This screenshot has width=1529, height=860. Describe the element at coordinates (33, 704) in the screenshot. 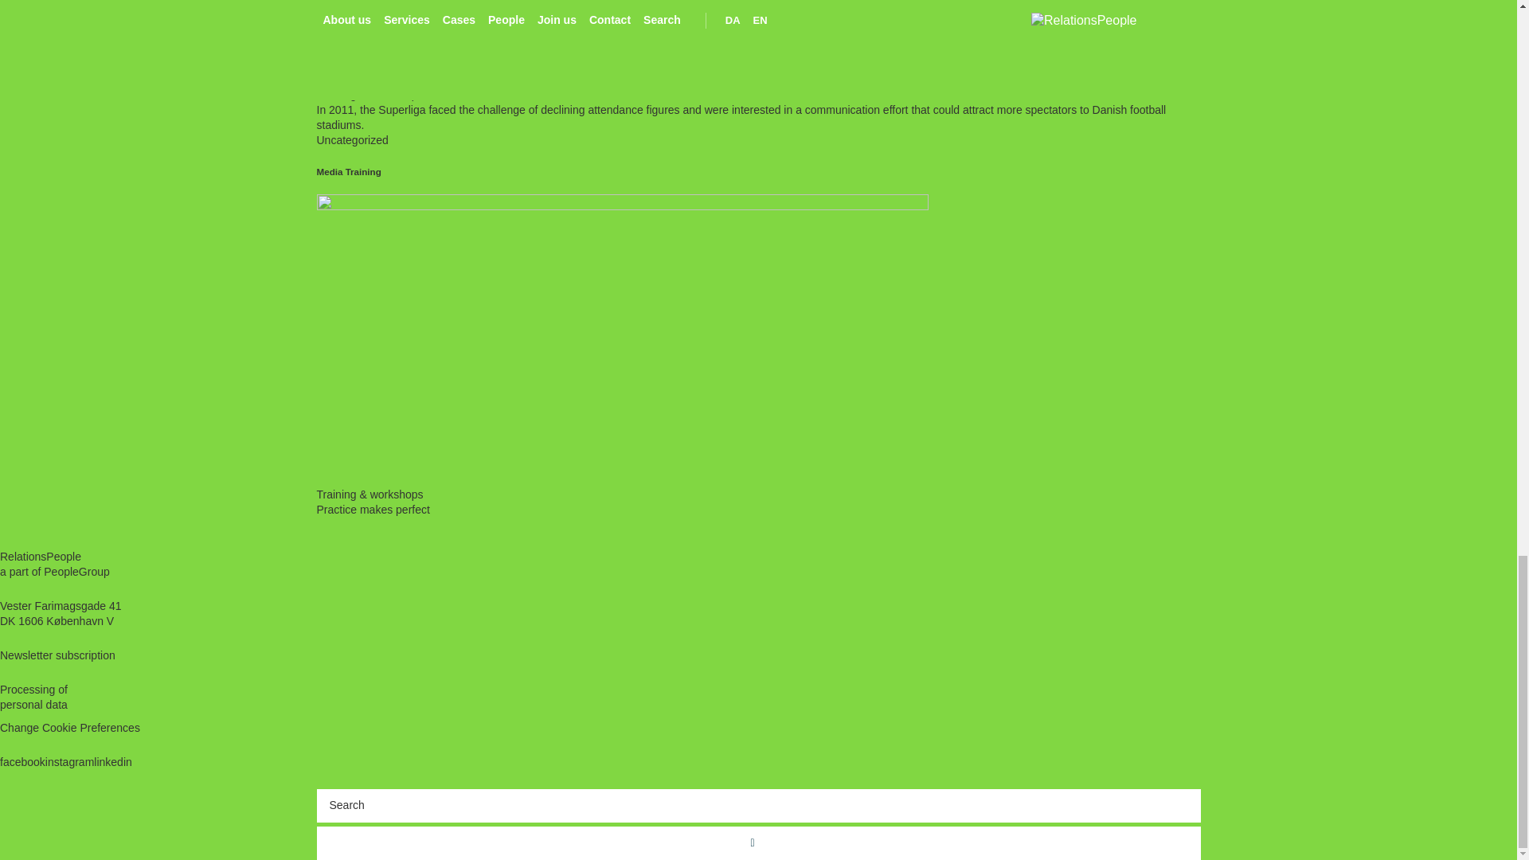

I see `personal data` at that location.